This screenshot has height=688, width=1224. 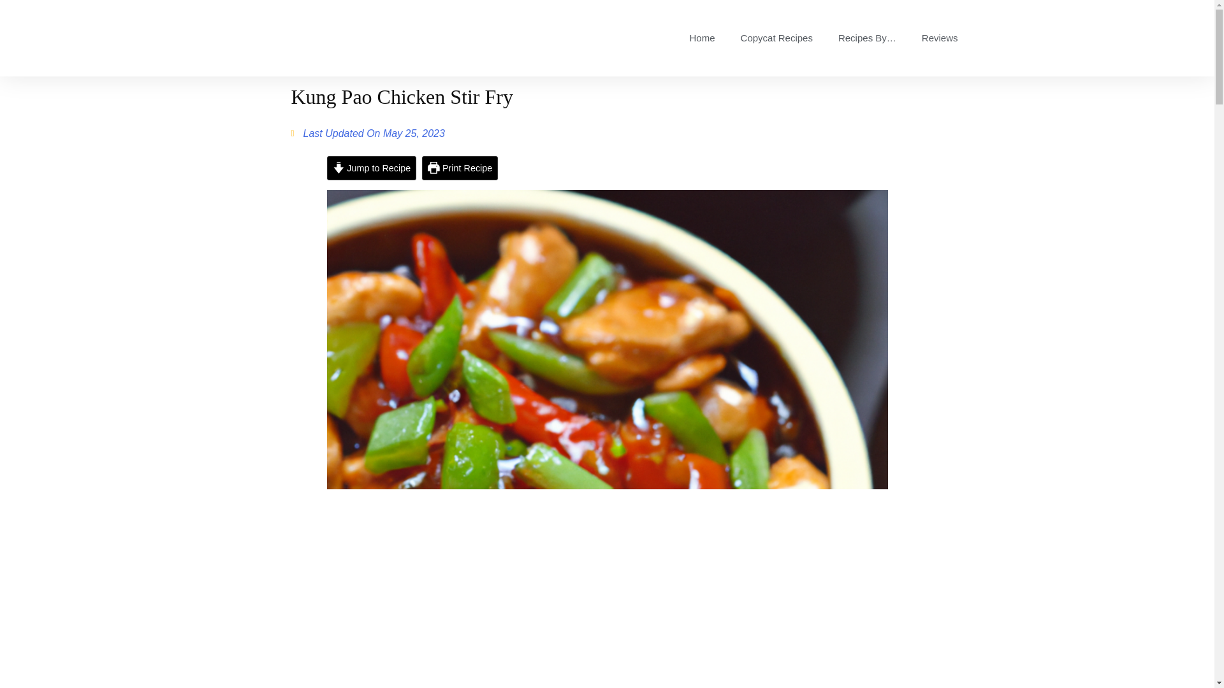 What do you see at coordinates (703, 38) in the screenshot?
I see `Home` at bounding box center [703, 38].